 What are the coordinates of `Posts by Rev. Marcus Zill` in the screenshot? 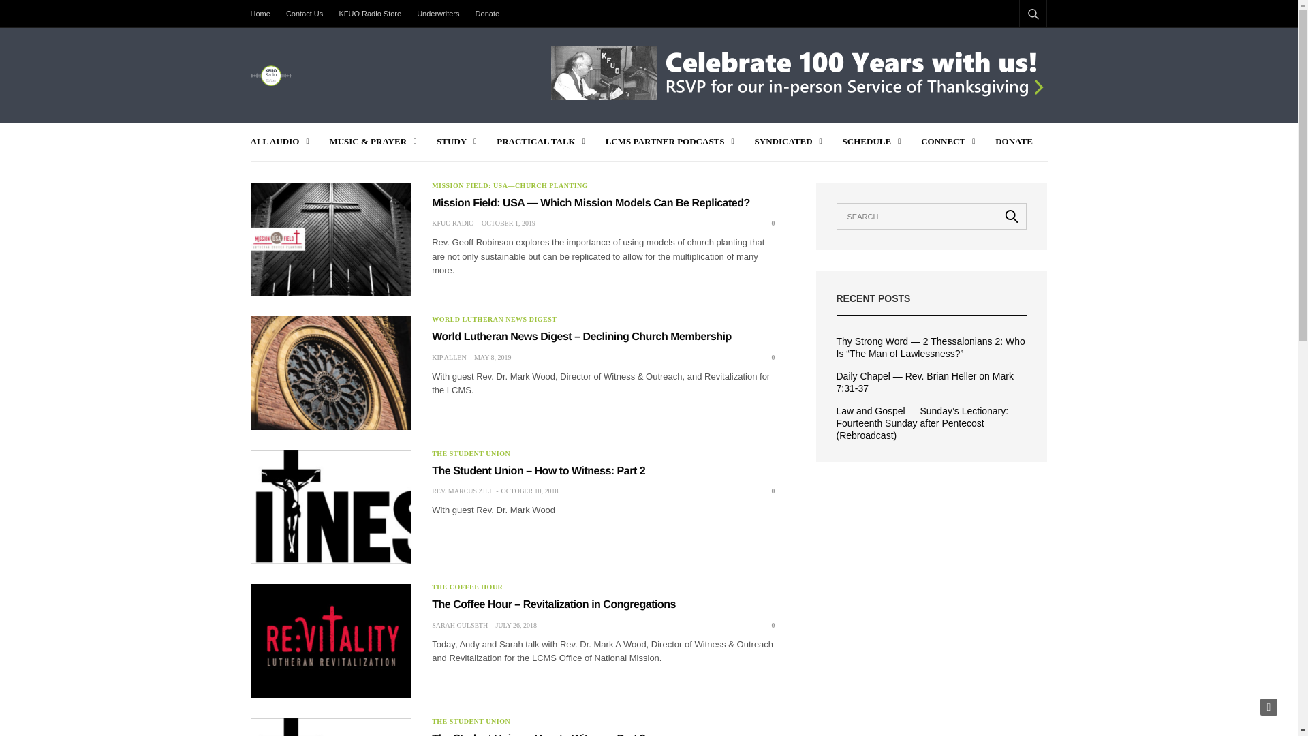 It's located at (462, 491).